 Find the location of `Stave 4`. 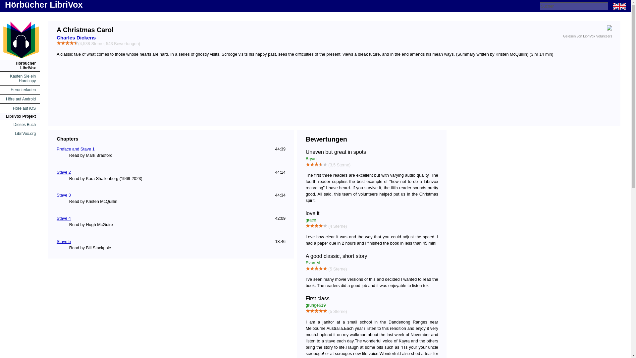

Stave 4 is located at coordinates (64, 218).